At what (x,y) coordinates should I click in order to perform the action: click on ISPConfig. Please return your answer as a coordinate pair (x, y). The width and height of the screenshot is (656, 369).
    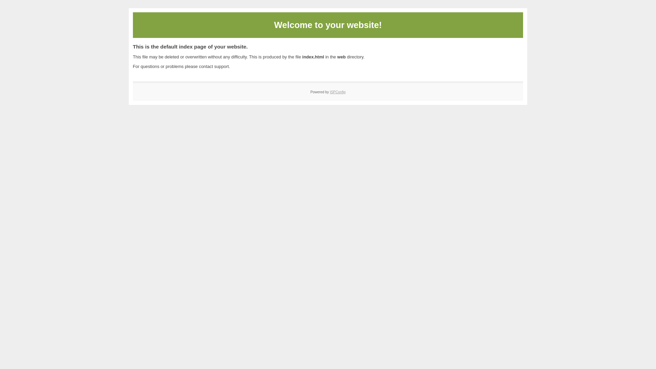
    Looking at the image, I should click on (338, 92).